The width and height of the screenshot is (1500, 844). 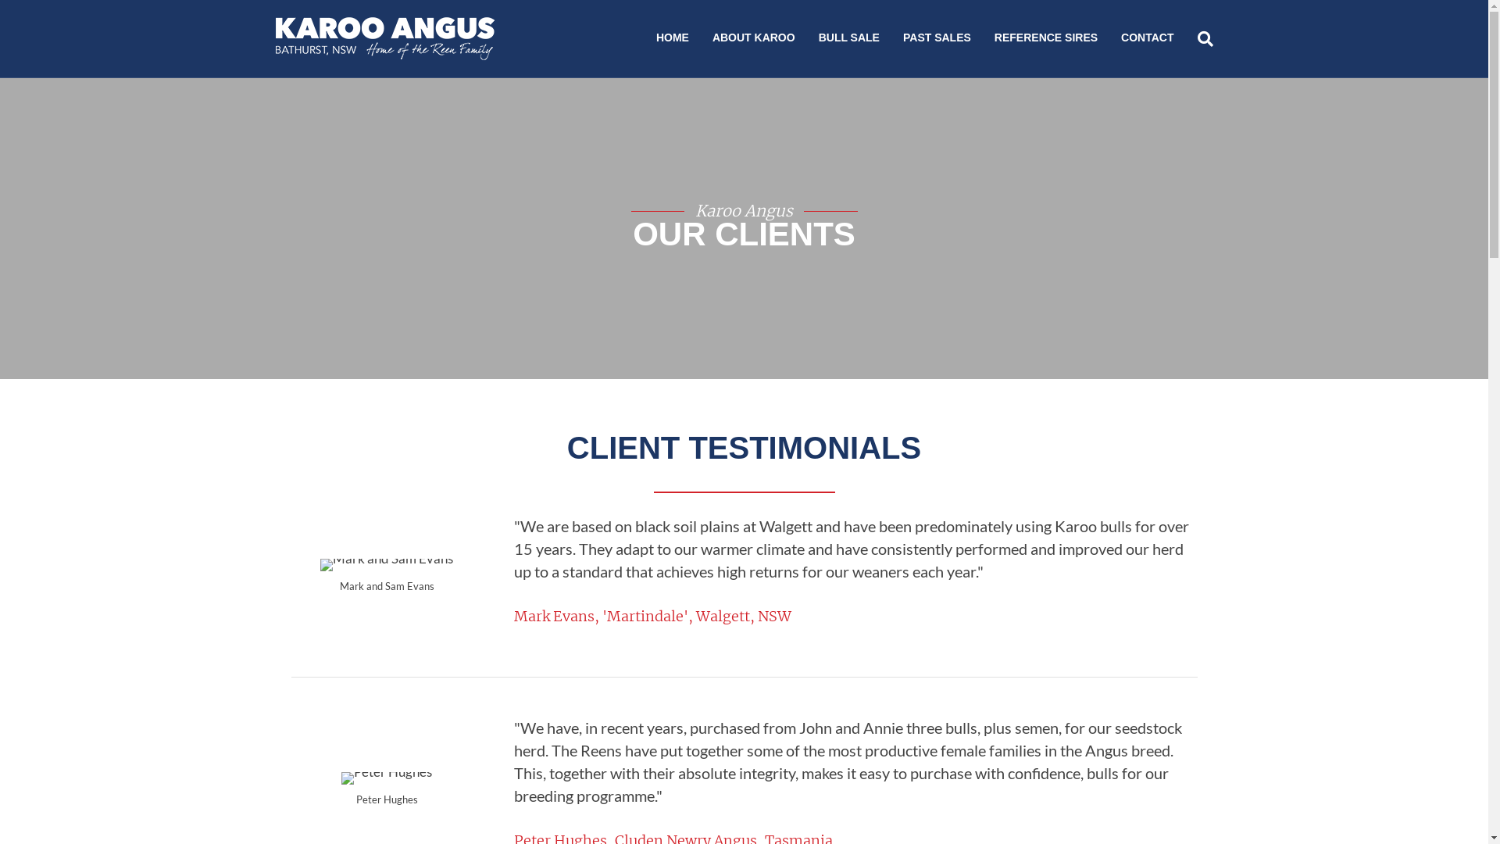 I want to click on ABOUT KAROO, so click(x=754, y=39).